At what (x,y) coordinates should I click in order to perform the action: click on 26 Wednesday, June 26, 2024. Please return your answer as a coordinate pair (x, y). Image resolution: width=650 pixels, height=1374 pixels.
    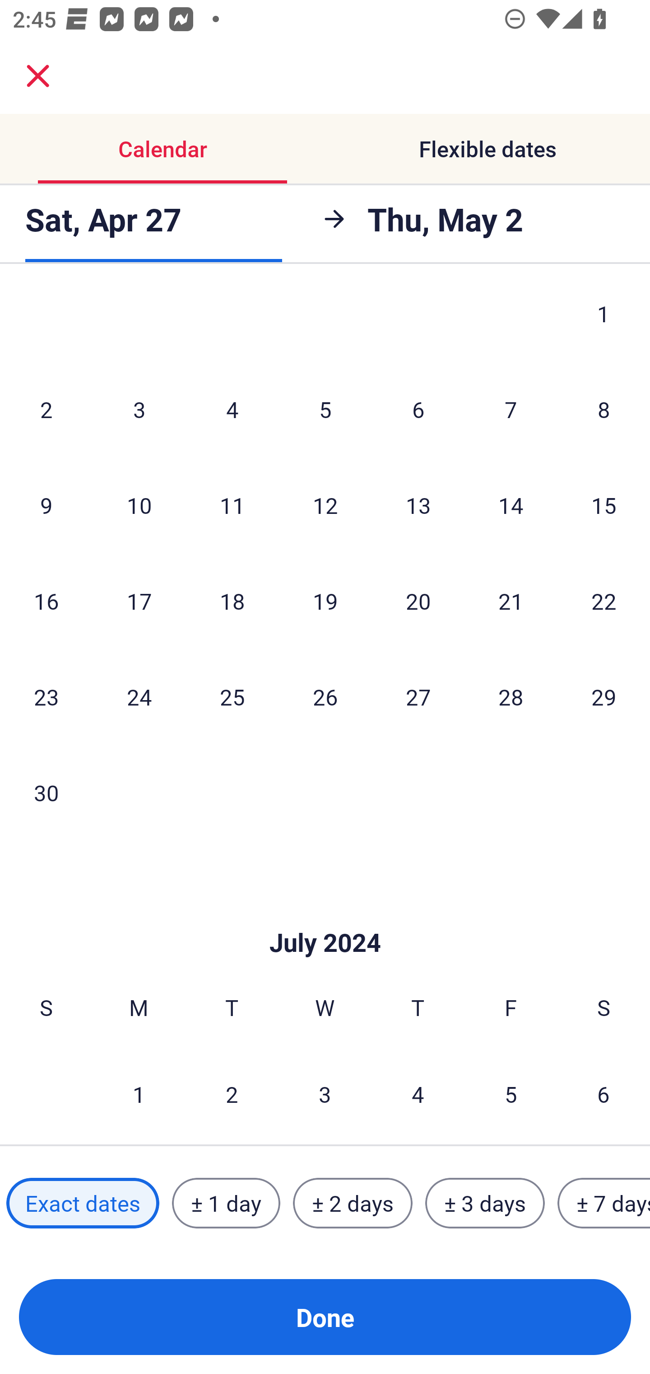
    Looking at the image, I should click on (325, 696).